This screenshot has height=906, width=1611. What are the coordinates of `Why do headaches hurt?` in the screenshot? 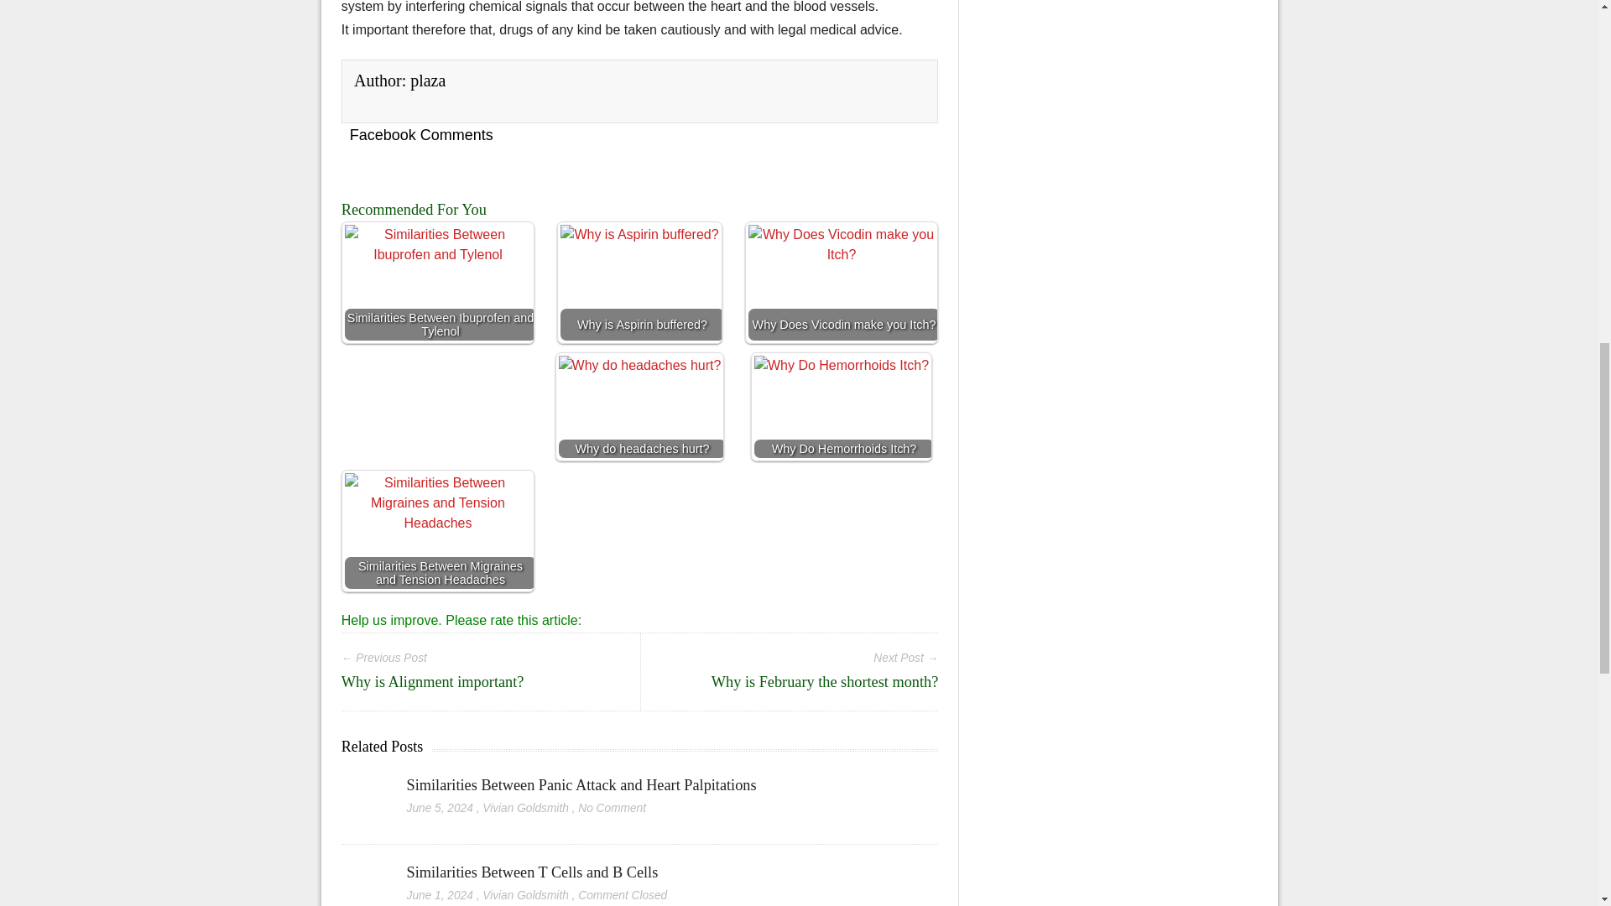 It's located at (640, 416).